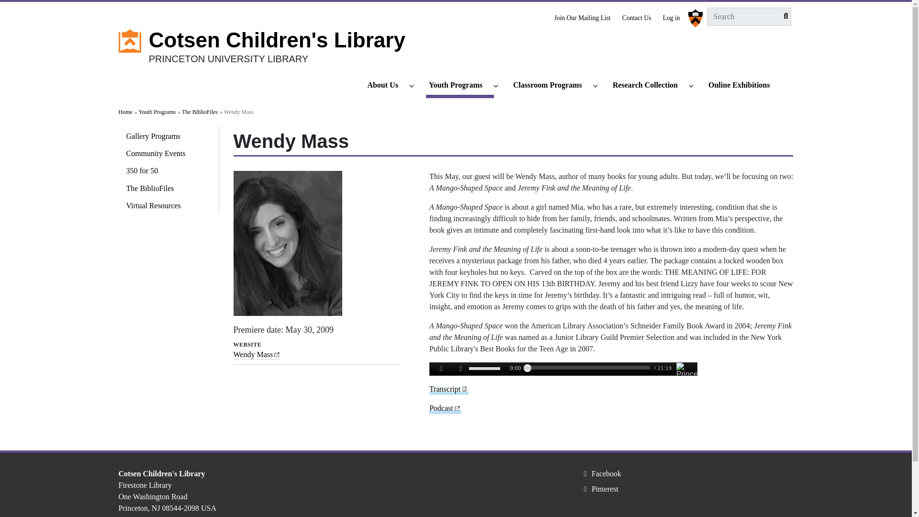 This screenshot has height=517, width=919. I want to click on Research Collection, so click(650, 86).